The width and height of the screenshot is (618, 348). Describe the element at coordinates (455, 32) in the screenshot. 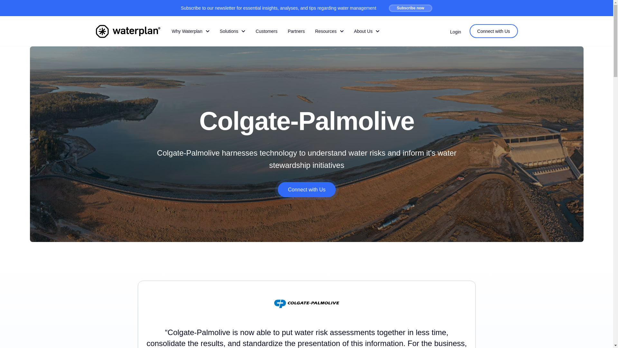

I see `Login` at that location.